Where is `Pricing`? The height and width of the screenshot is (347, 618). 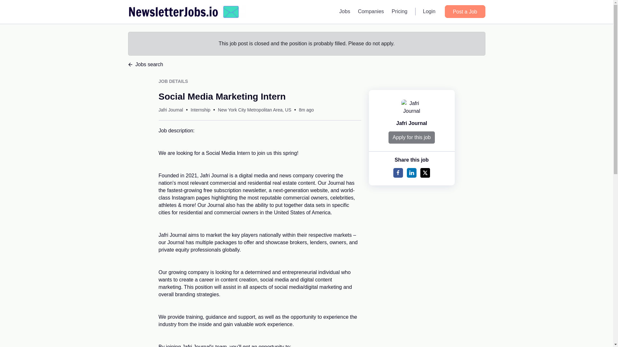 Pricing is located at coordinates (400, 11).